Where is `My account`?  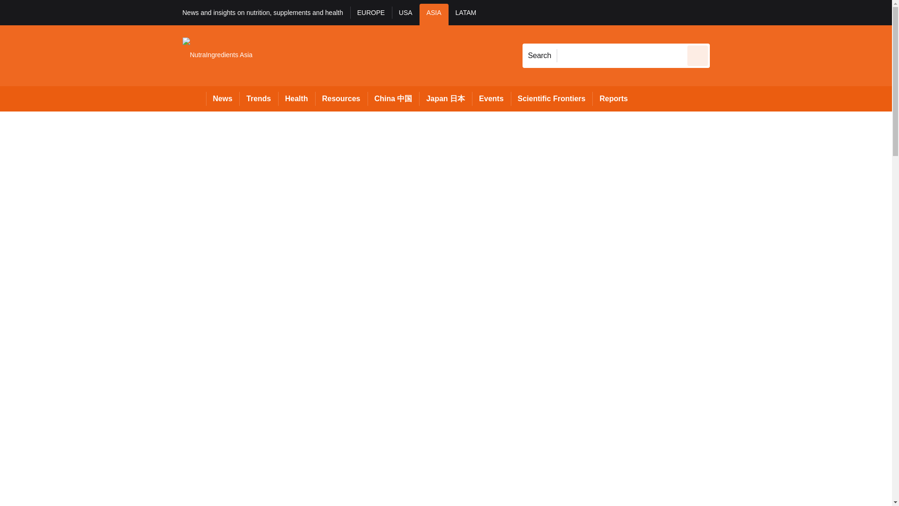 My account is located at coordinates (776, 12).